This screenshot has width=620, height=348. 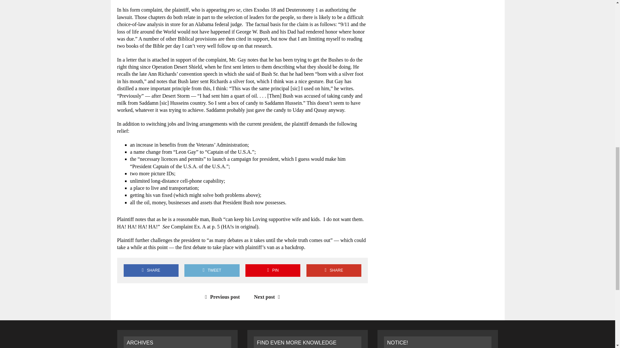 I want to click on Share on Facebook, so click(x=151, y=270).